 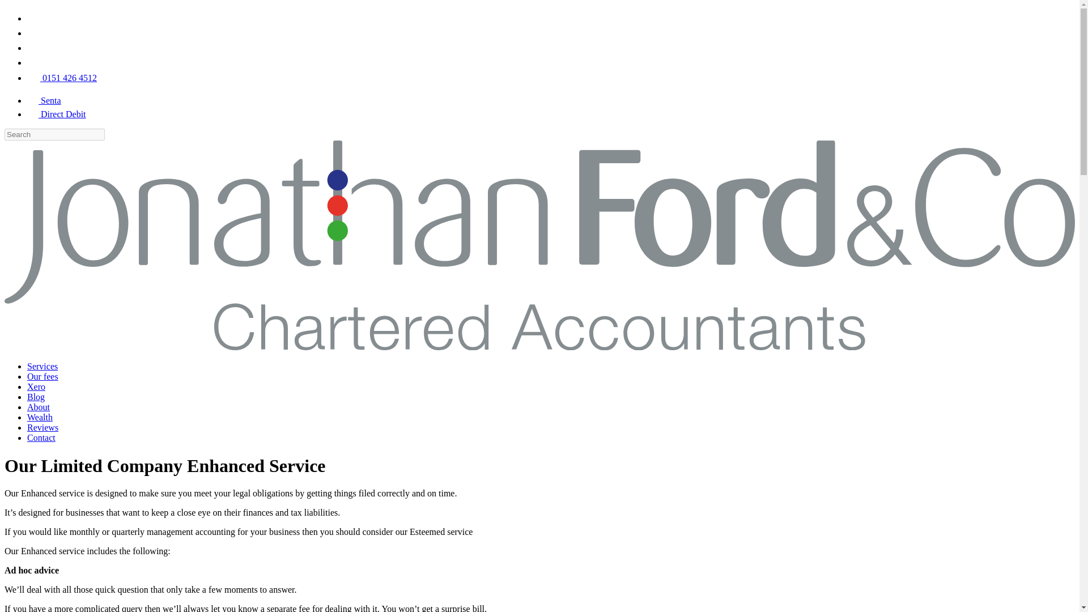 I want to click on Senta, so click(x=44, y=100).